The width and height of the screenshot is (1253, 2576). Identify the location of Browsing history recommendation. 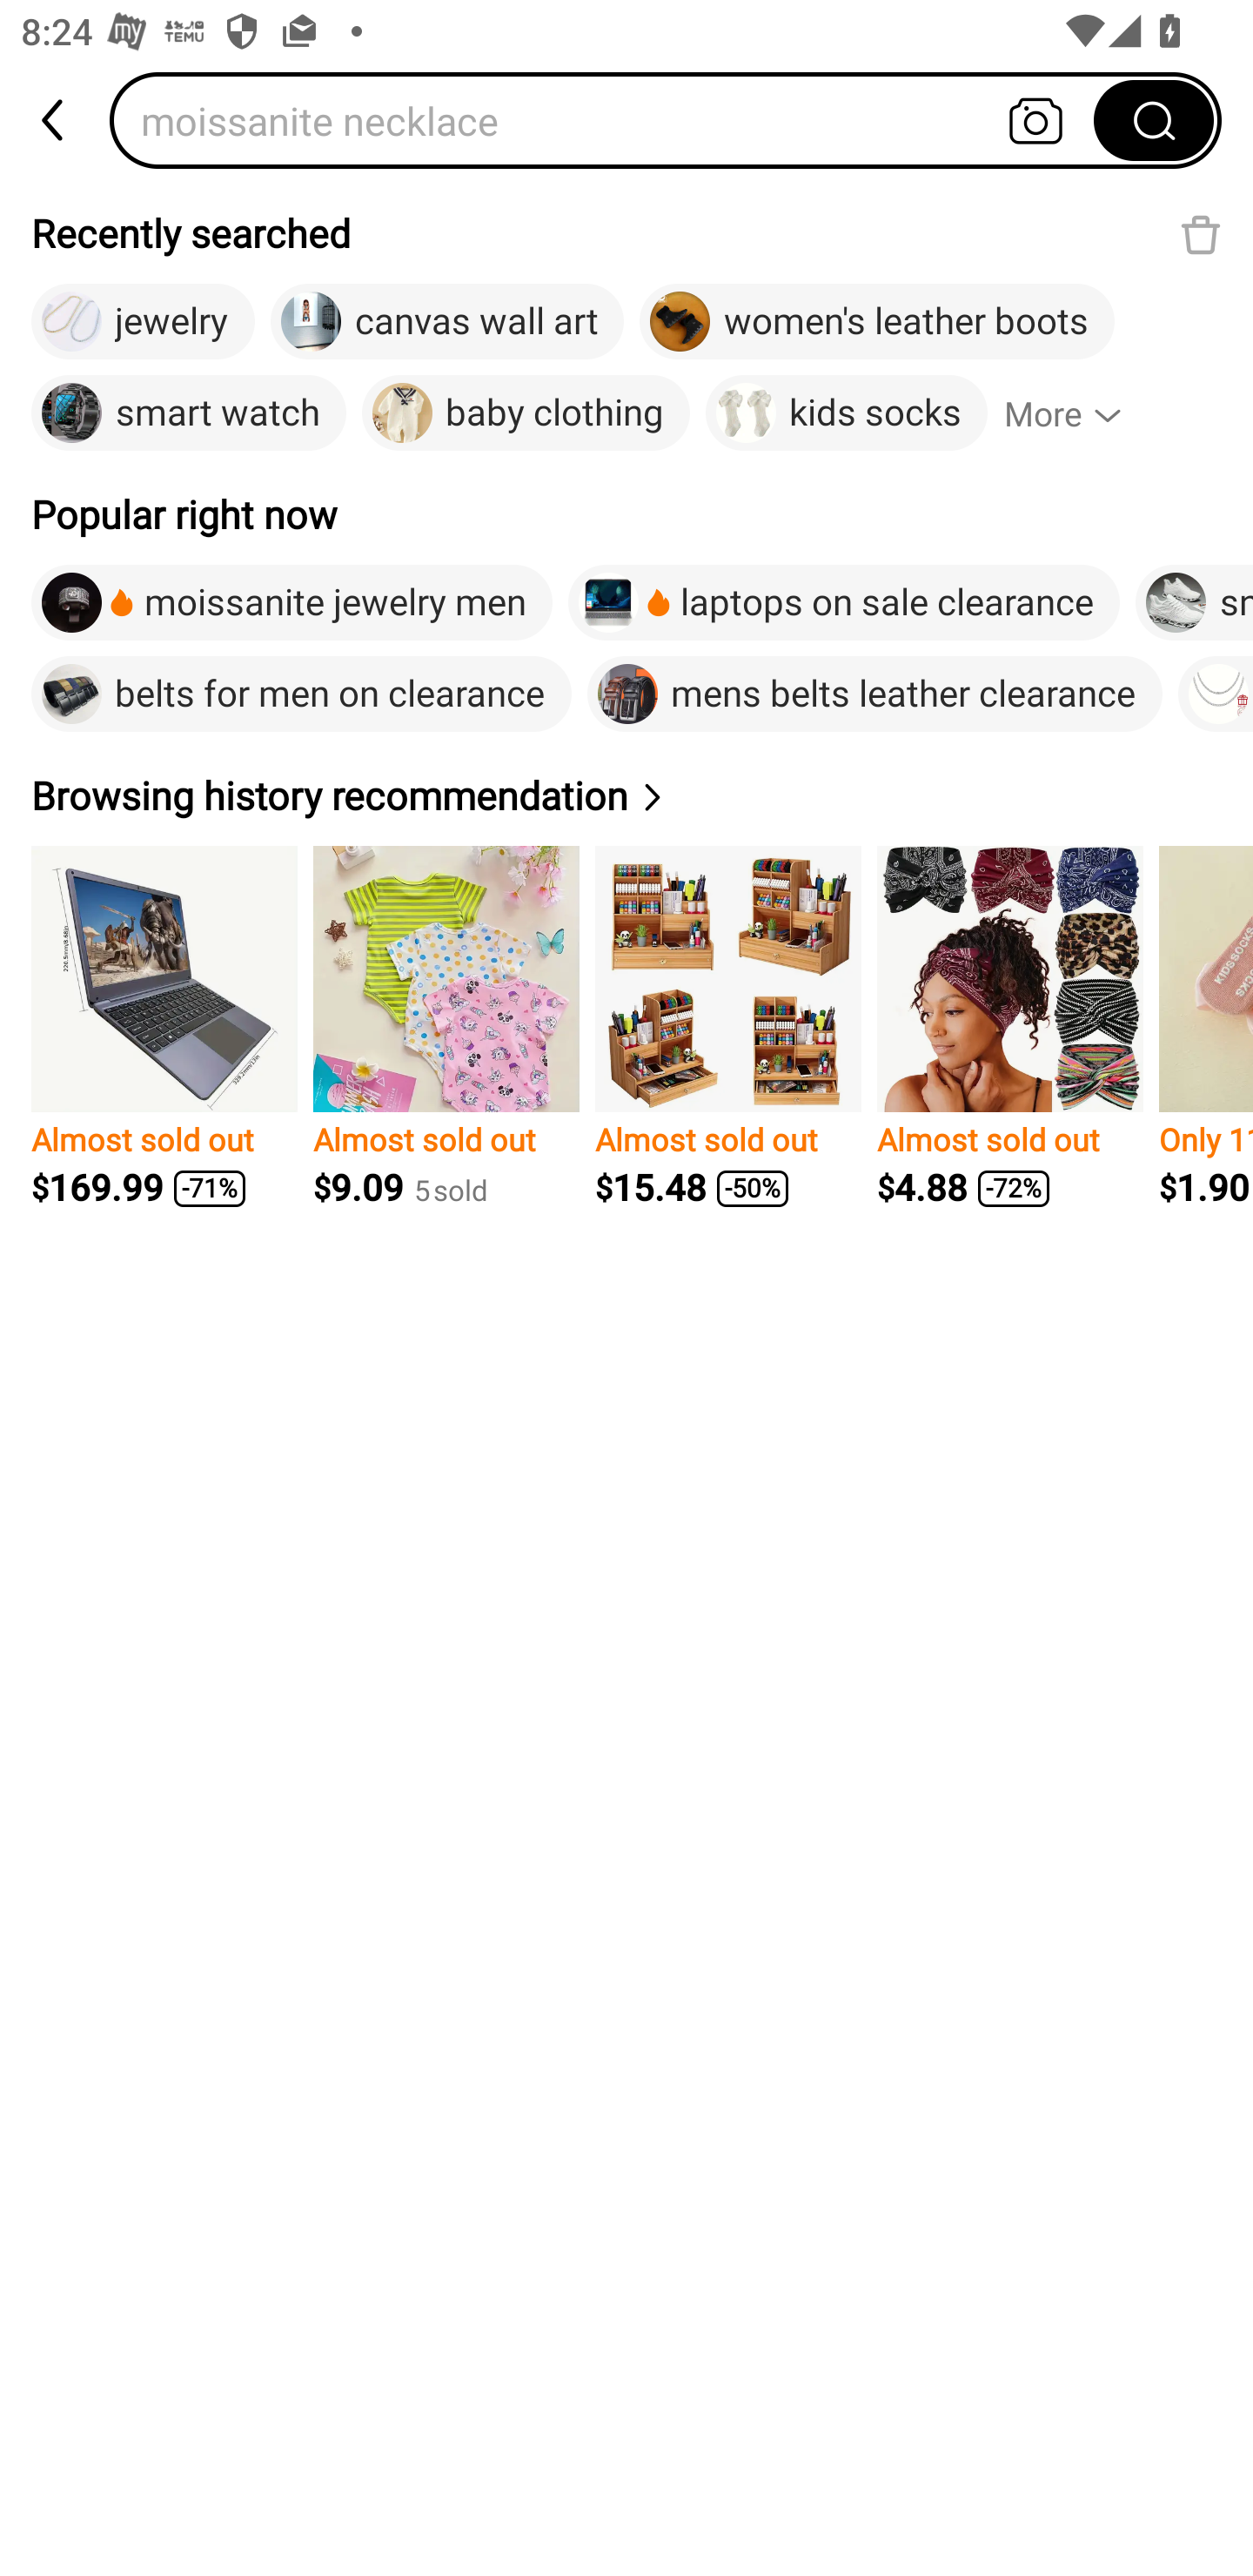
(351, 795).